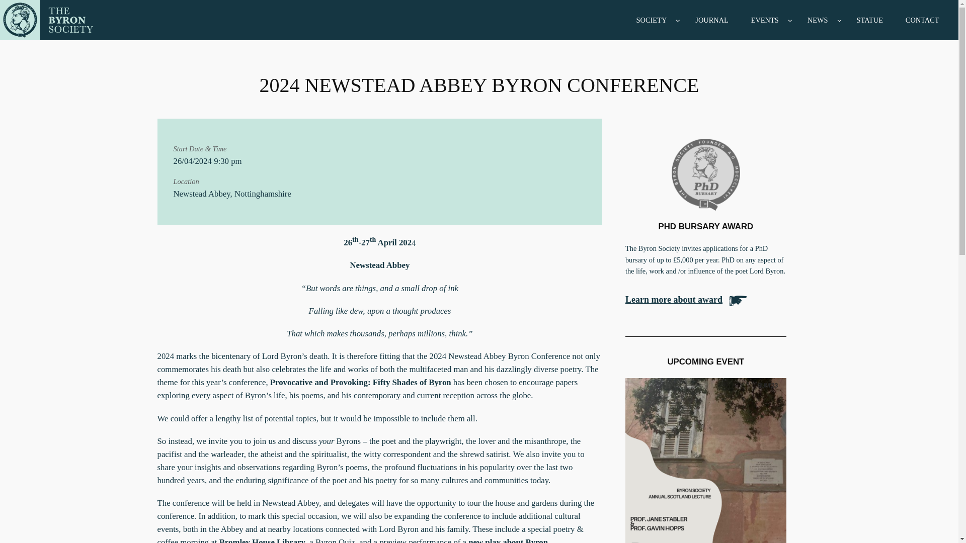 The image size is (966, 543). What do you see at coordinates (674, 300) in the screenshot?
I see `Learn more about award` at bounding box center [674, 300].